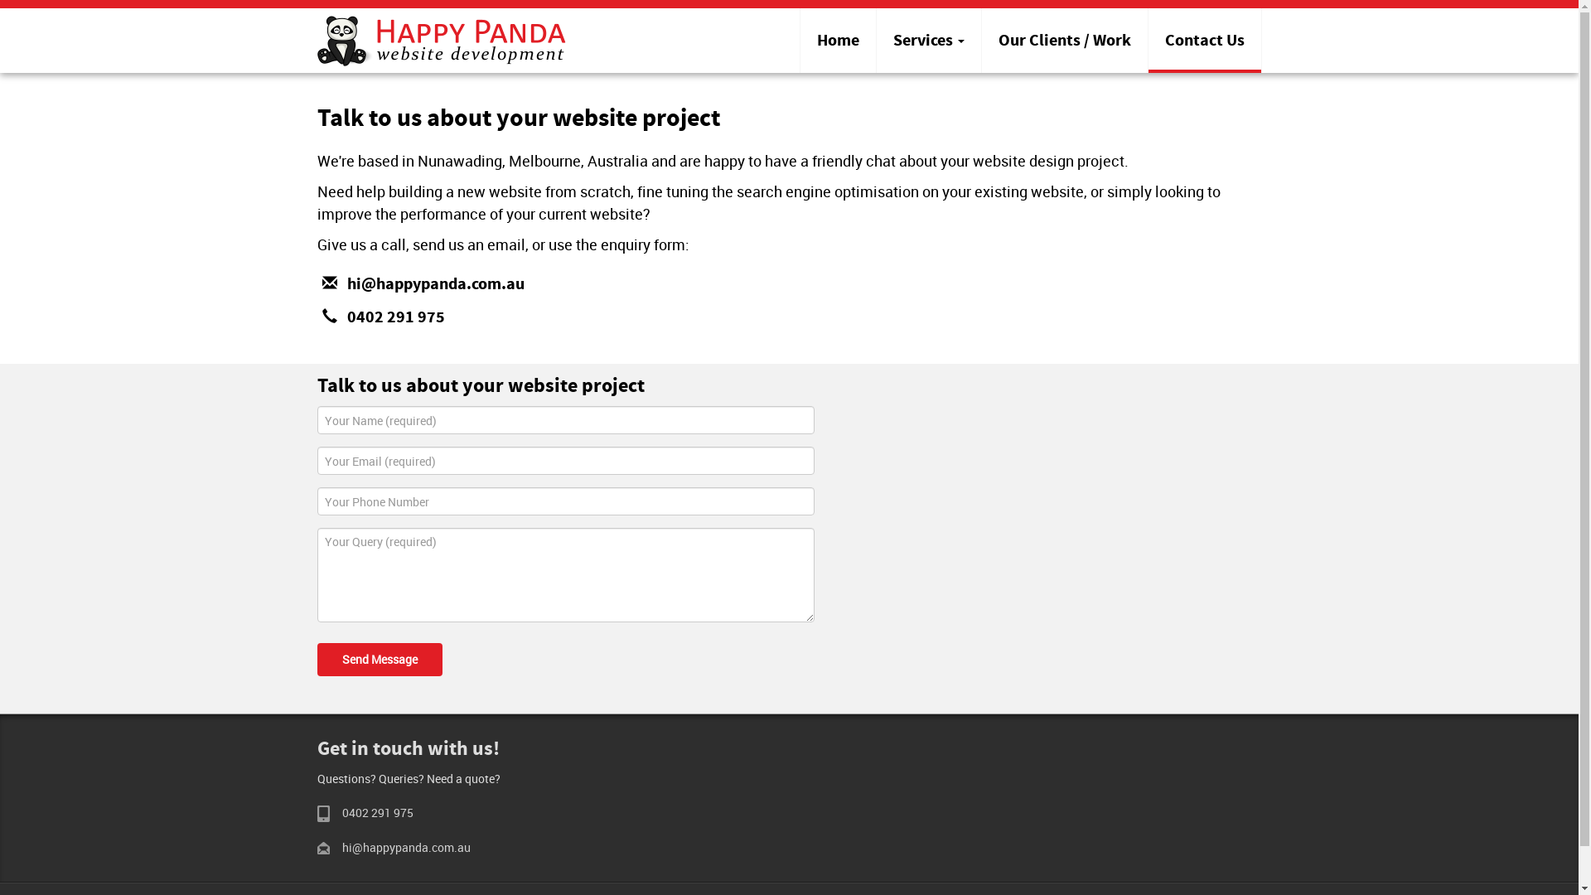 This screenshot has height=895, width=1591. I want to click on Home, so click(839, 41).